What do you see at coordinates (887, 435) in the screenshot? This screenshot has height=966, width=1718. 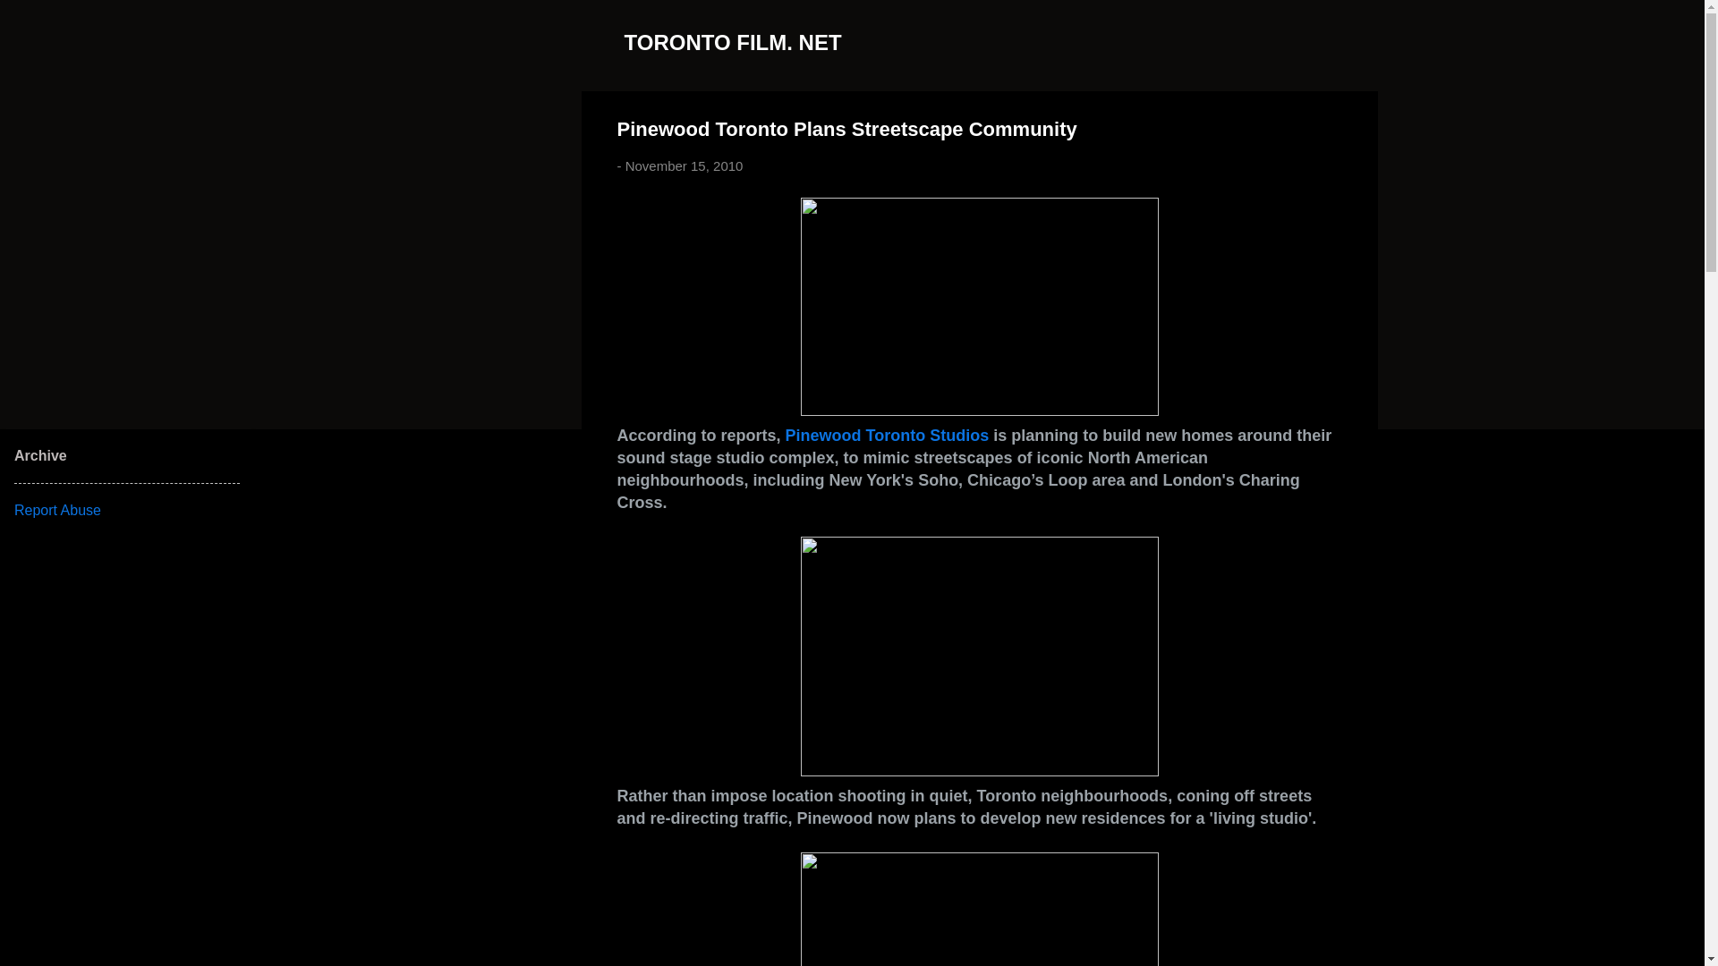 I see `Pinewood Toronto Studios` at bounding box center [887, 435].